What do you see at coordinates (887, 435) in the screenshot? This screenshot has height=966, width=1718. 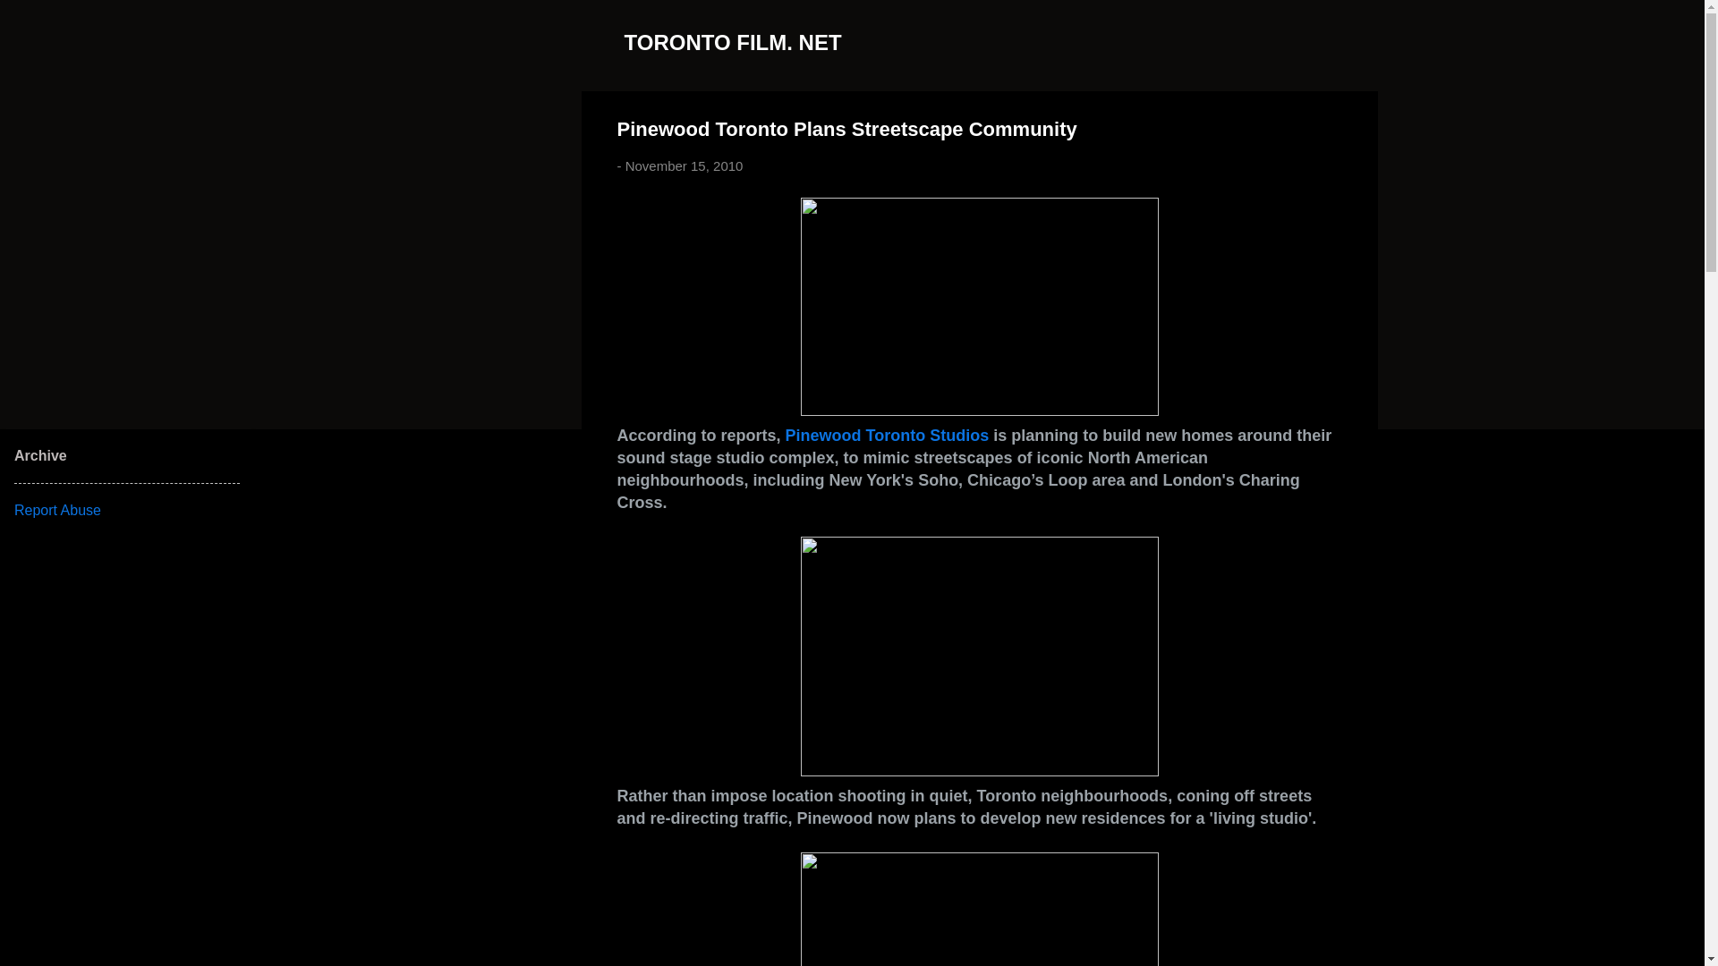 I see `Pinewood Toronto Studios` at bounding box center [887, 435].